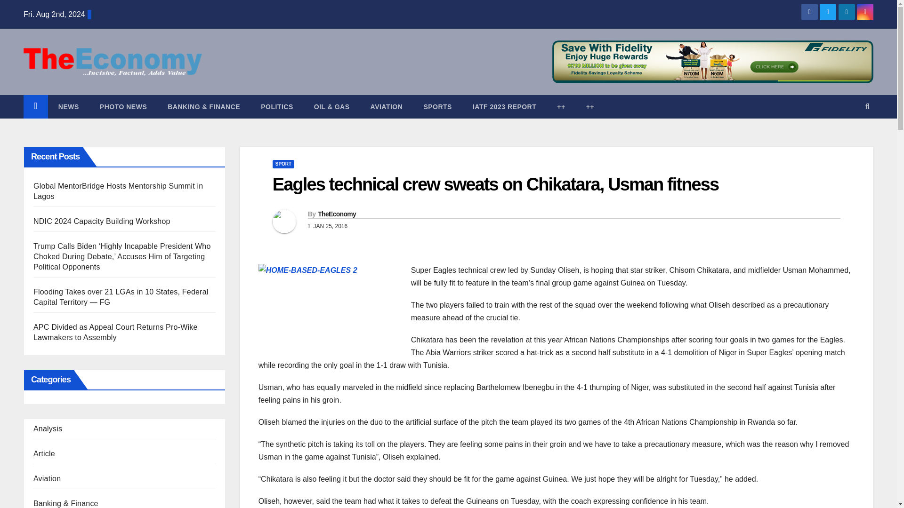  I want to click on News, so click(69, 106).